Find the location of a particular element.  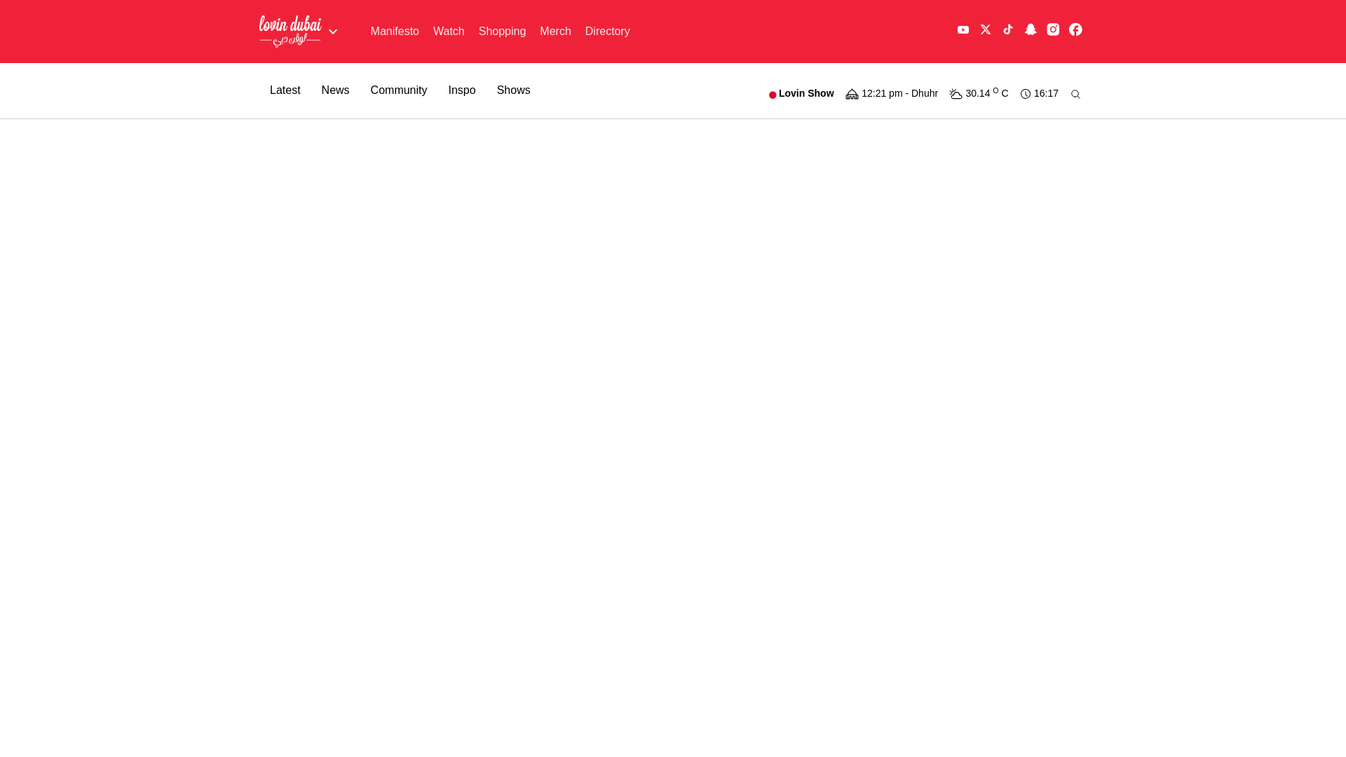

Latest is located at coordinates (285, 90).